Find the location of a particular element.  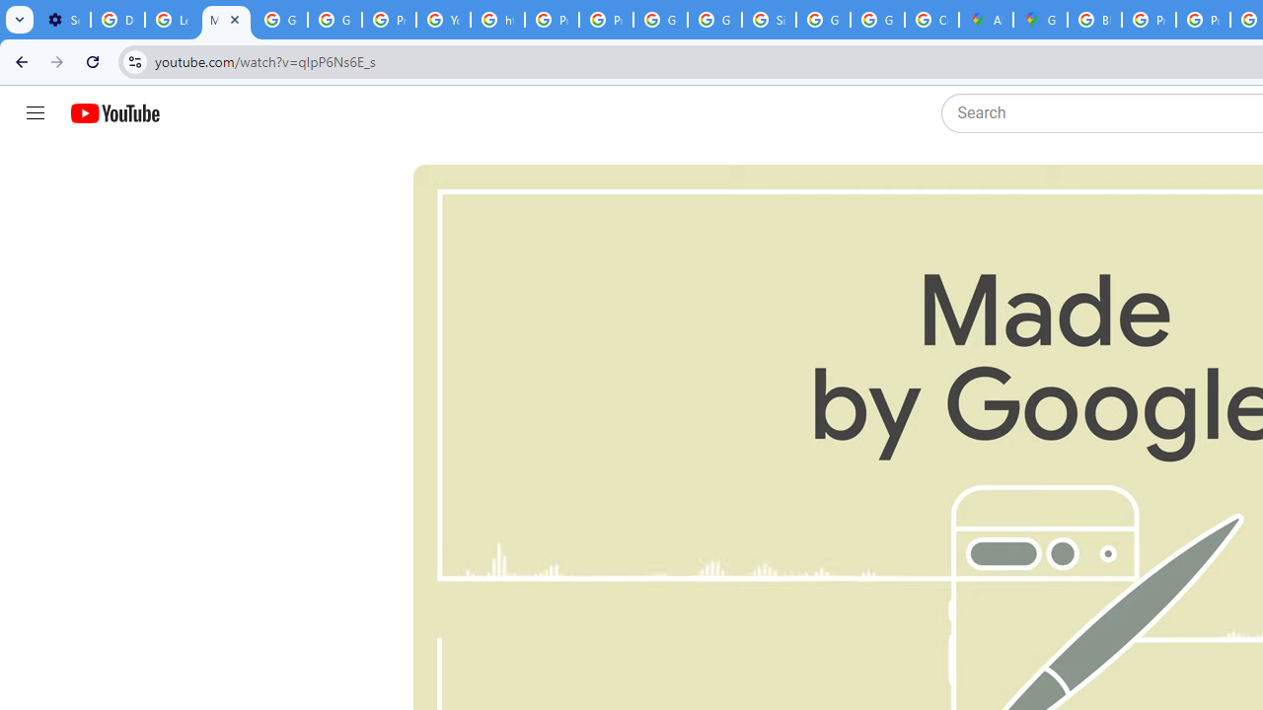

Settings - Customize profile is located at coordinates (63, 20).